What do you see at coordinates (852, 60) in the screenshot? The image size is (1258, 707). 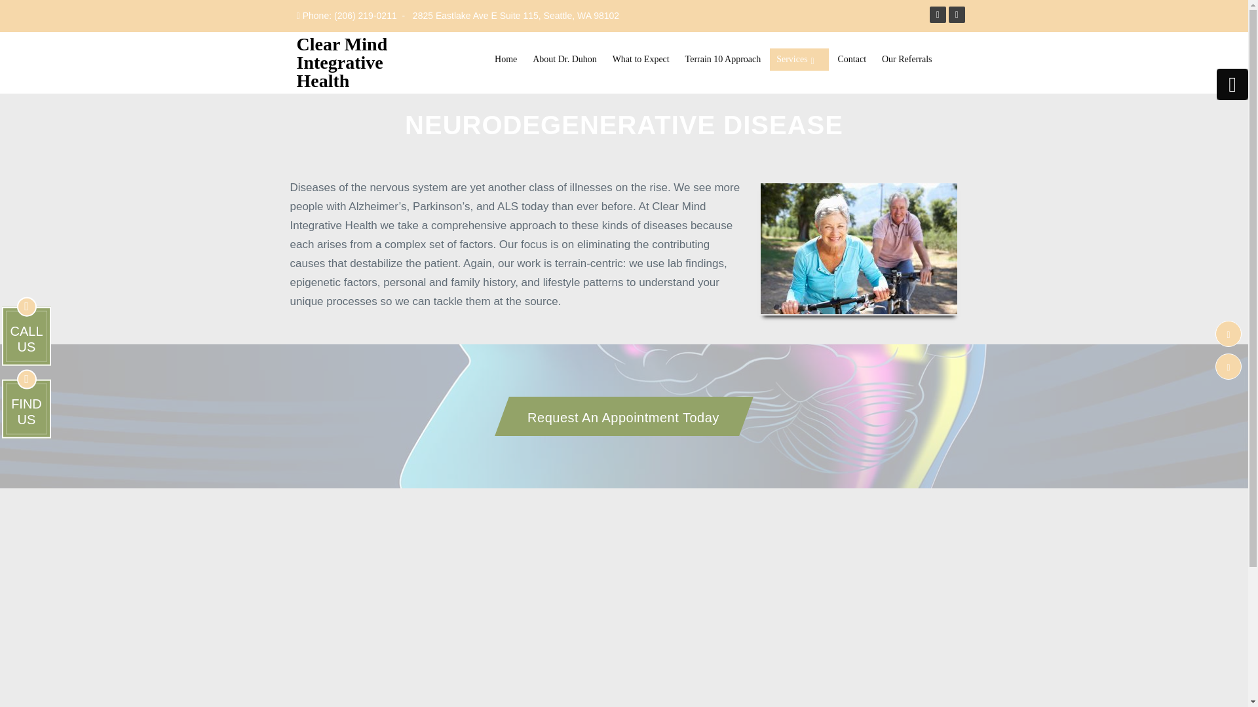 I see `Contact` at bounding box center [852, 60].